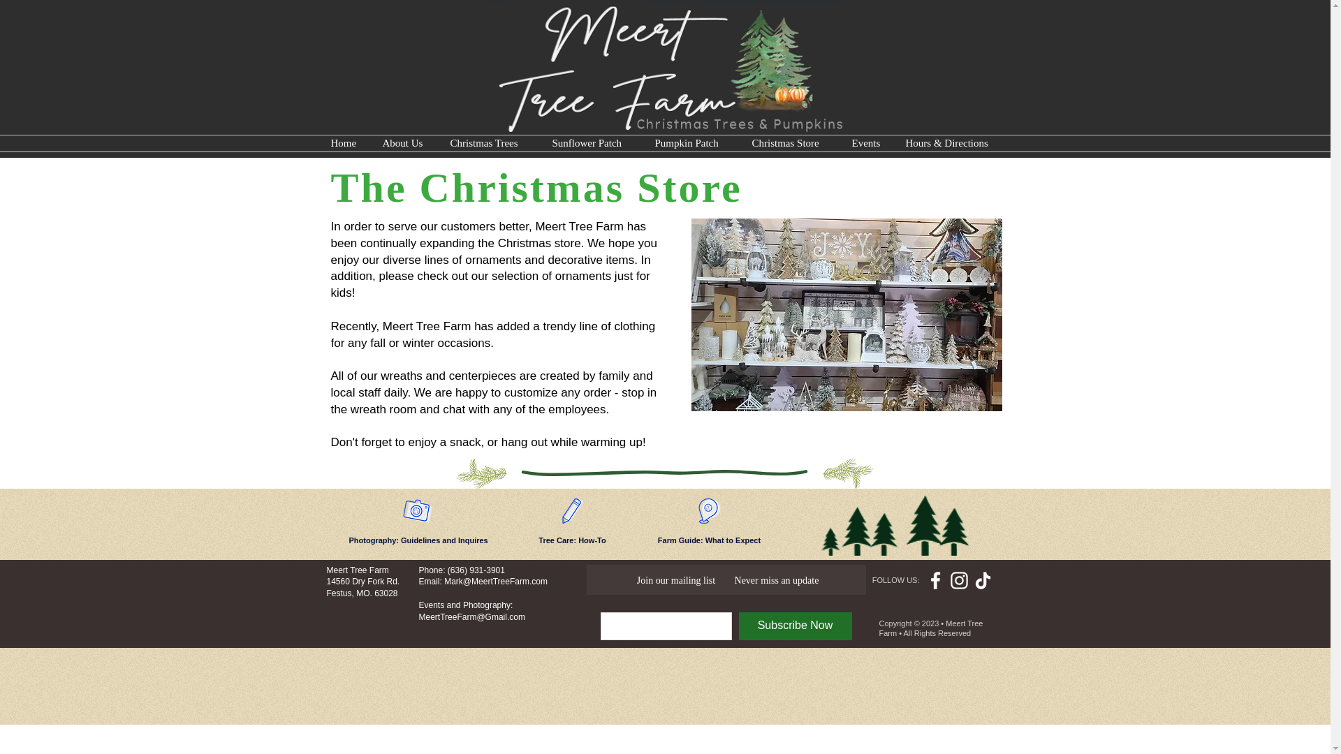 This screenshot has height=754, width=1341. I want to click on Subscribe Now, so click(795, 626).